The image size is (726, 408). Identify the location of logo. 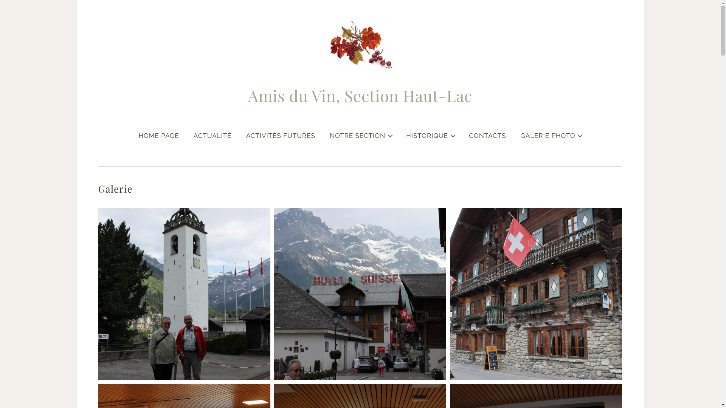
(360, 45).